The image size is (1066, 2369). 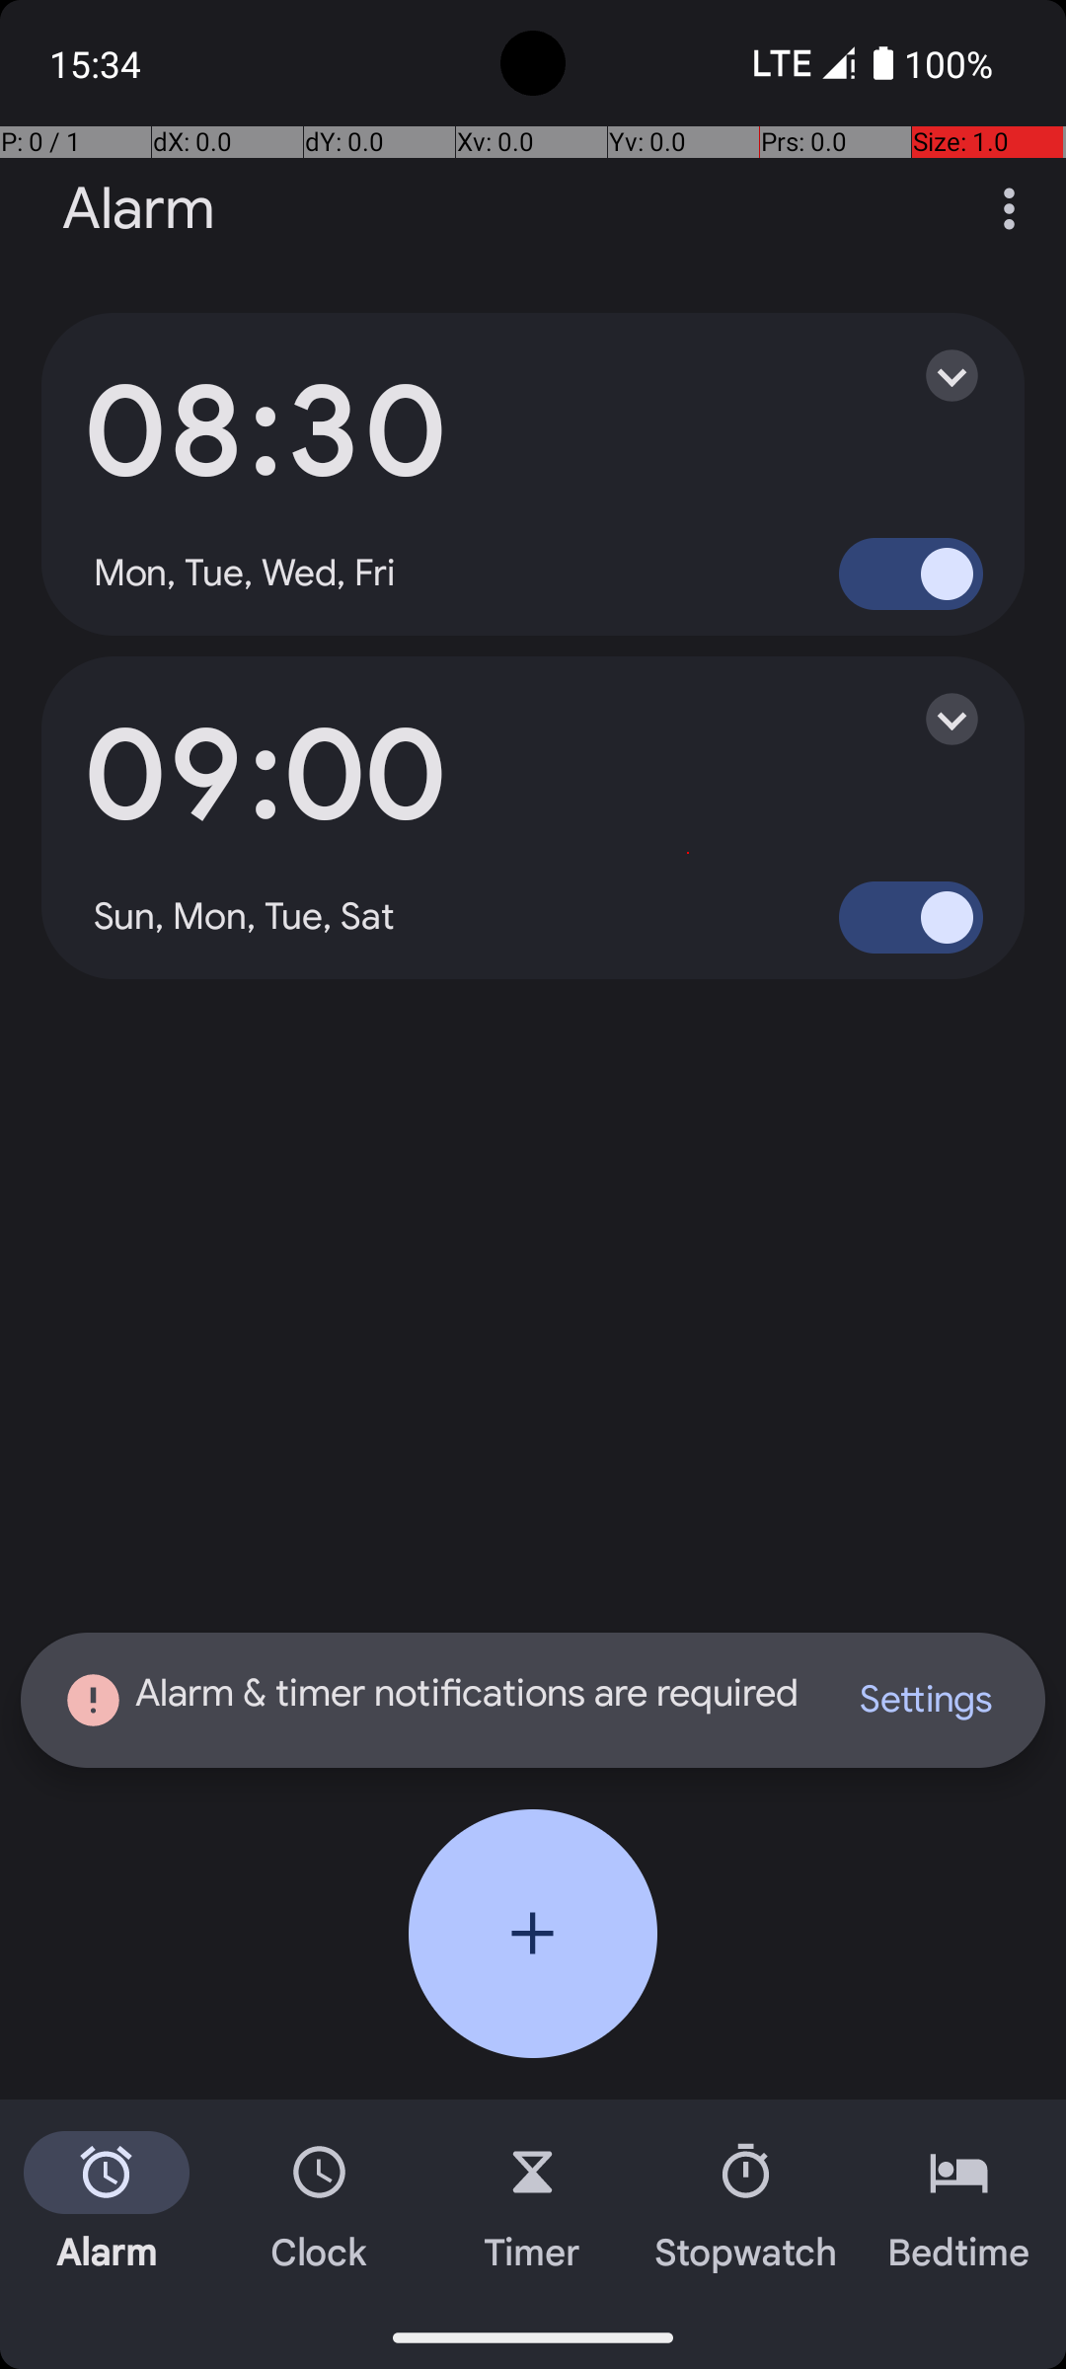 I want to click on Mon, Tue, Wed, Fri, so click(x=245, y=573).